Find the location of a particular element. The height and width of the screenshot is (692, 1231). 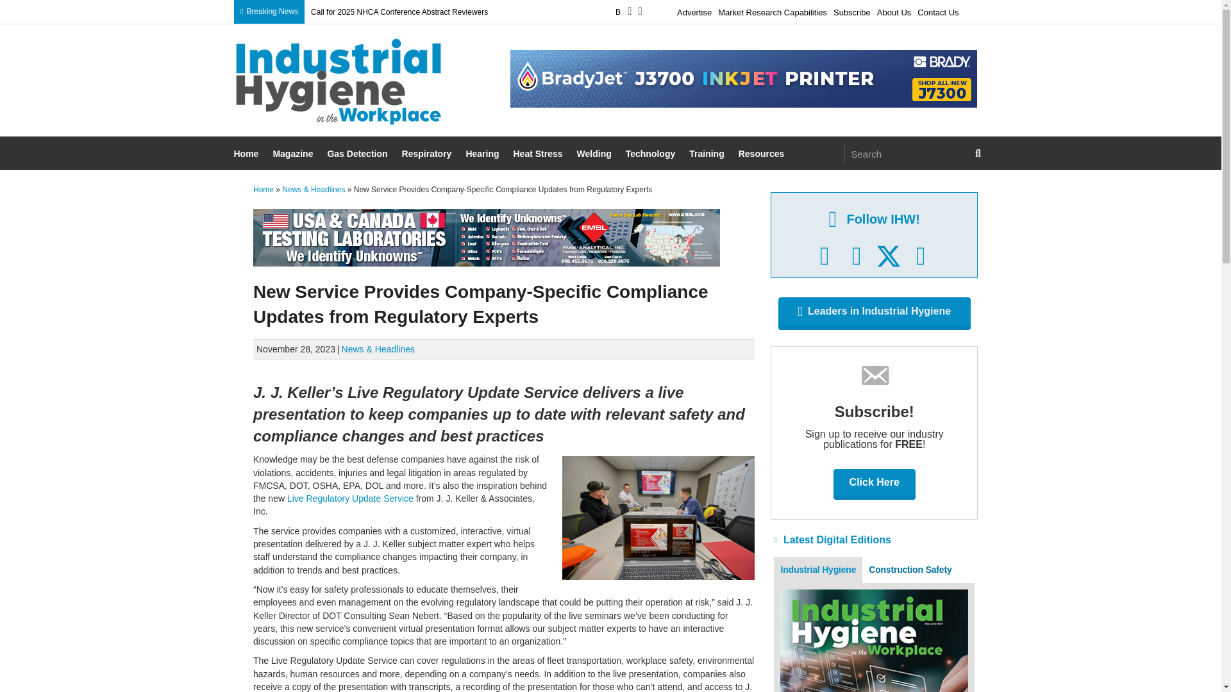

Respiratory is located at coordinates (428, 154).